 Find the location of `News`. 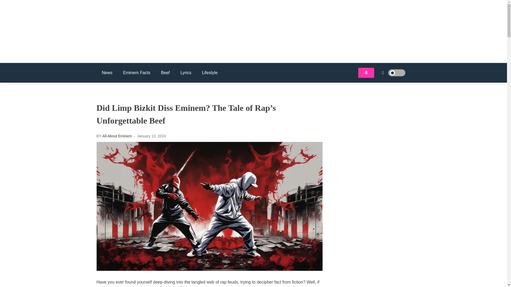

News is located at coordinates (107, 73).